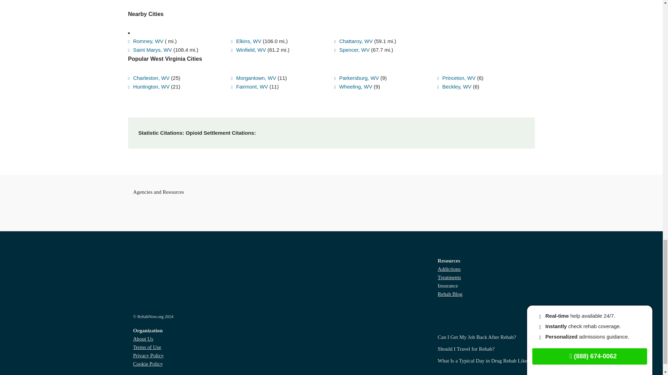 Image resolution: width=668 pixels, height=375 pixels. Describe the element at coordinates (246, 24) in the screenshot. I see `Alcohol and Drug Rehabs in Elkins, West Virginia, WV` at that location.